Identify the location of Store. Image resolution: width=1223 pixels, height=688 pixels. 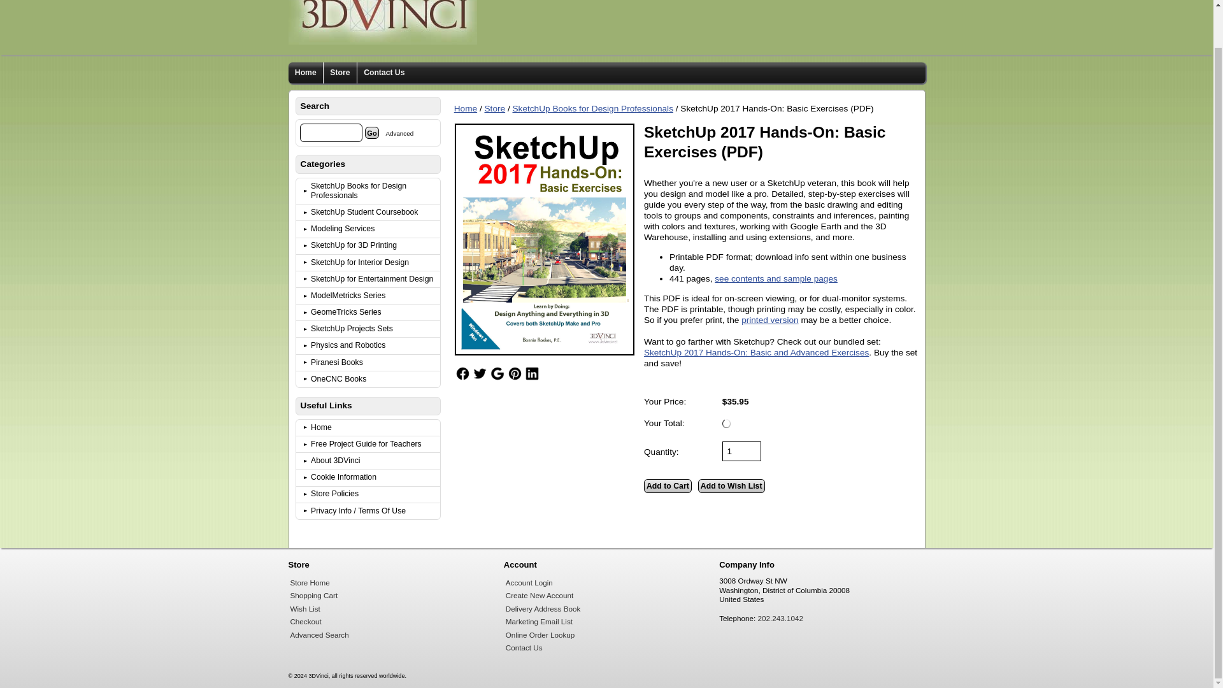
(494, 108).